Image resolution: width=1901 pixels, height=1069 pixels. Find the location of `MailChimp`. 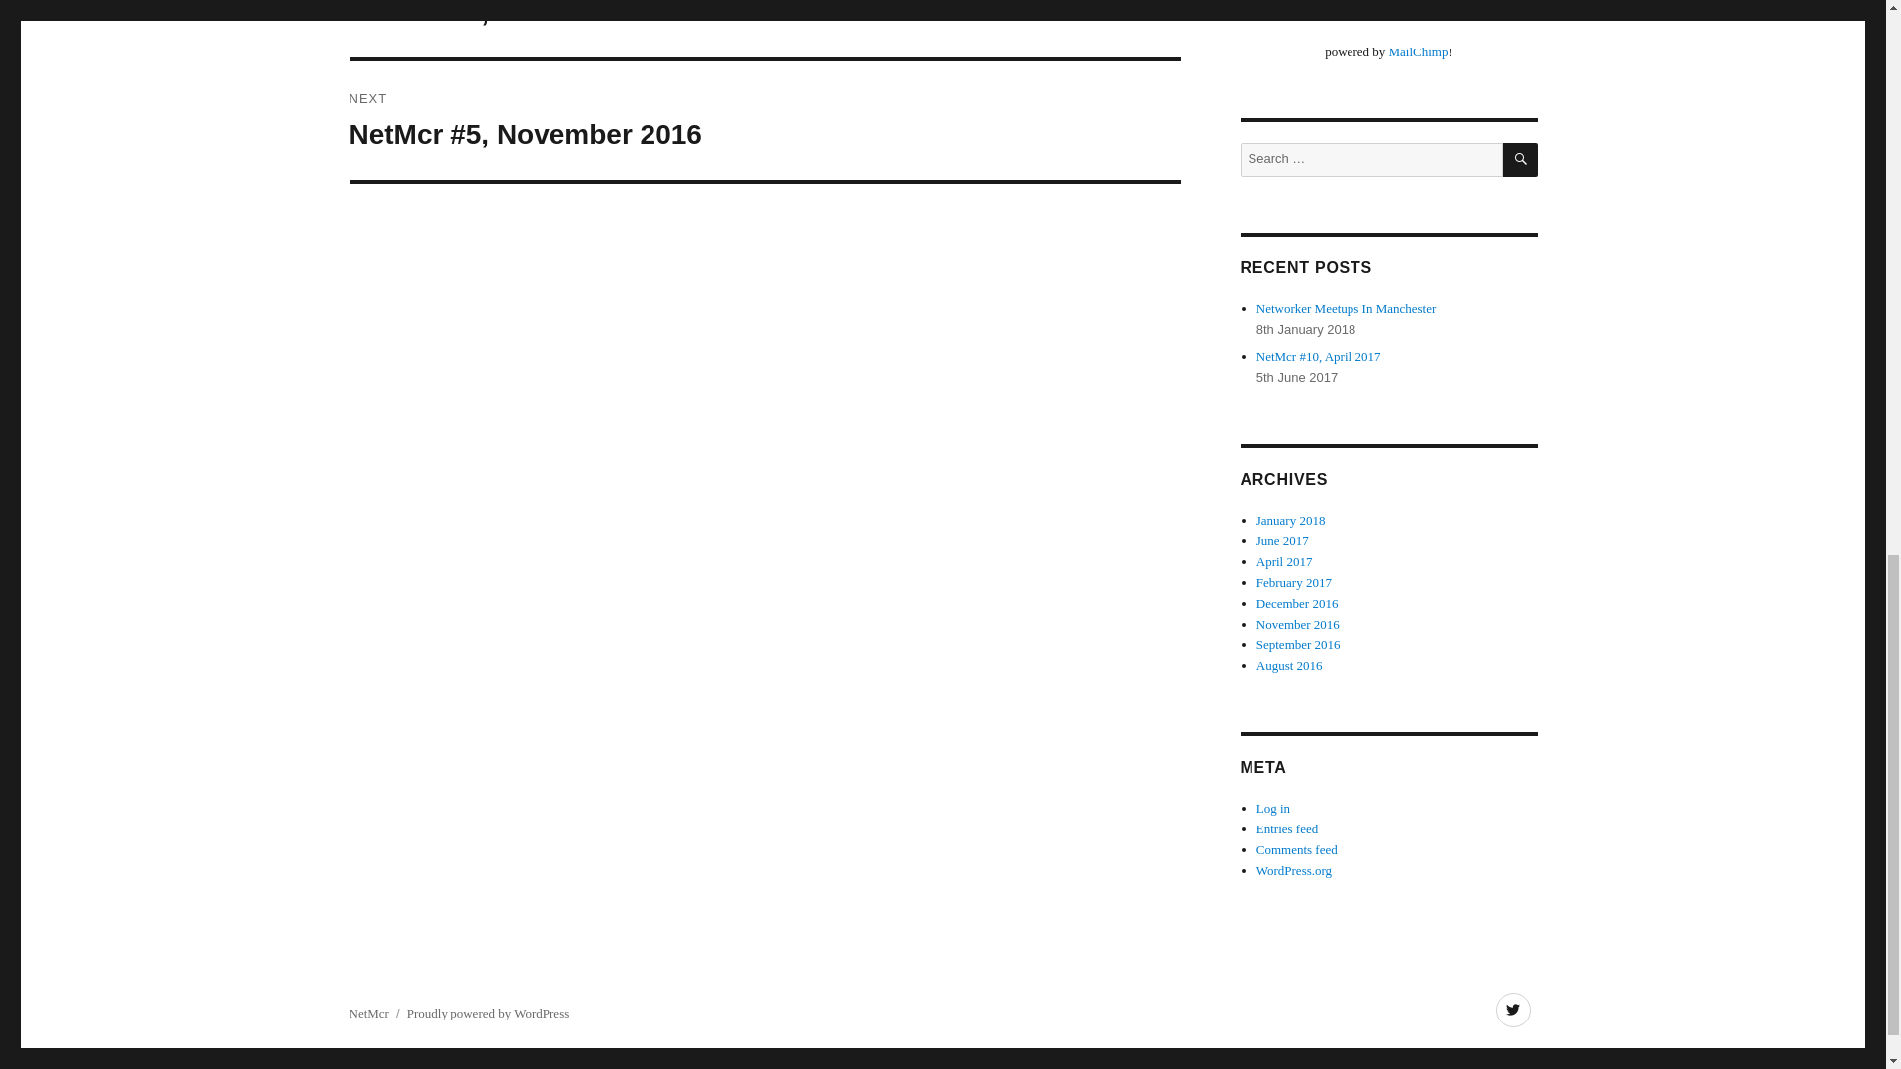

MailChimp is located at coordinates (1417, 51).